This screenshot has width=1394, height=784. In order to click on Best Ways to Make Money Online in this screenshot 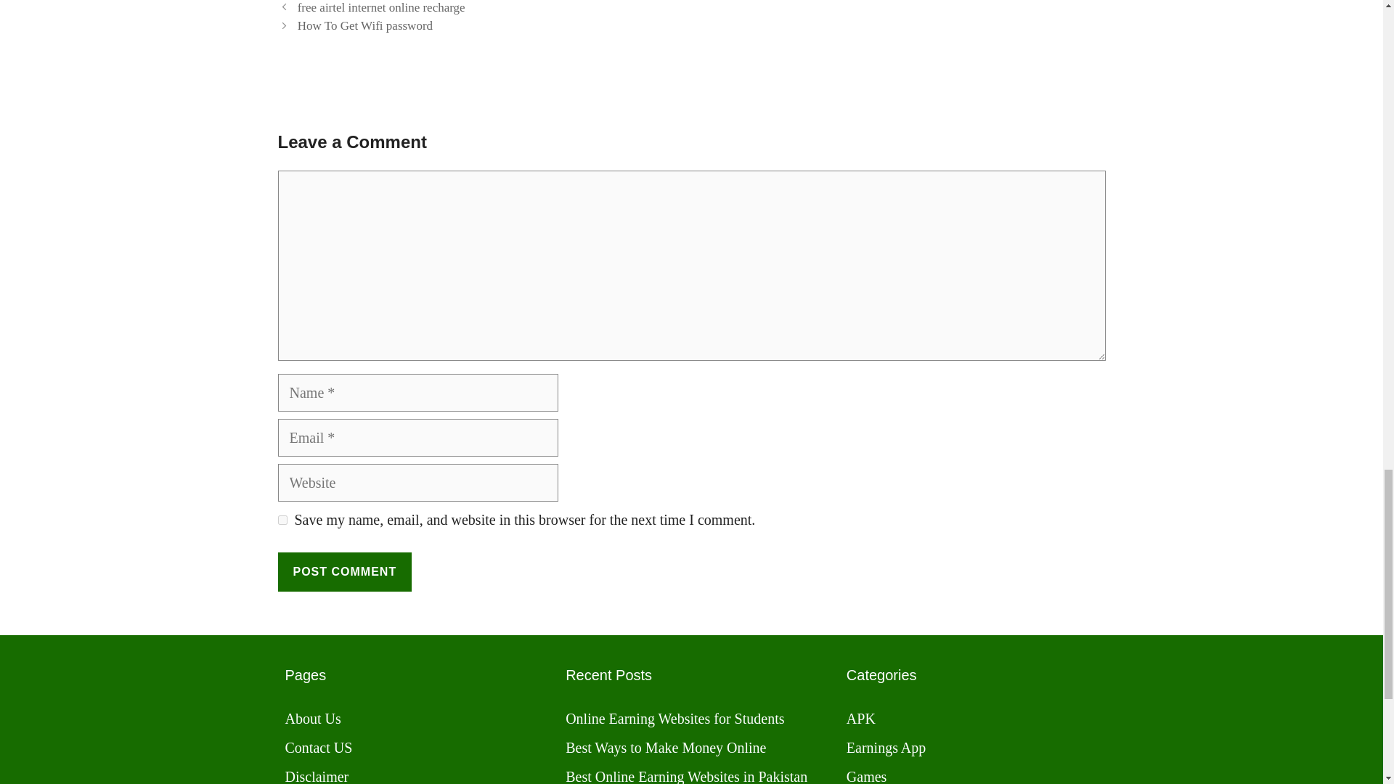, I will do `click(665, 748)`.